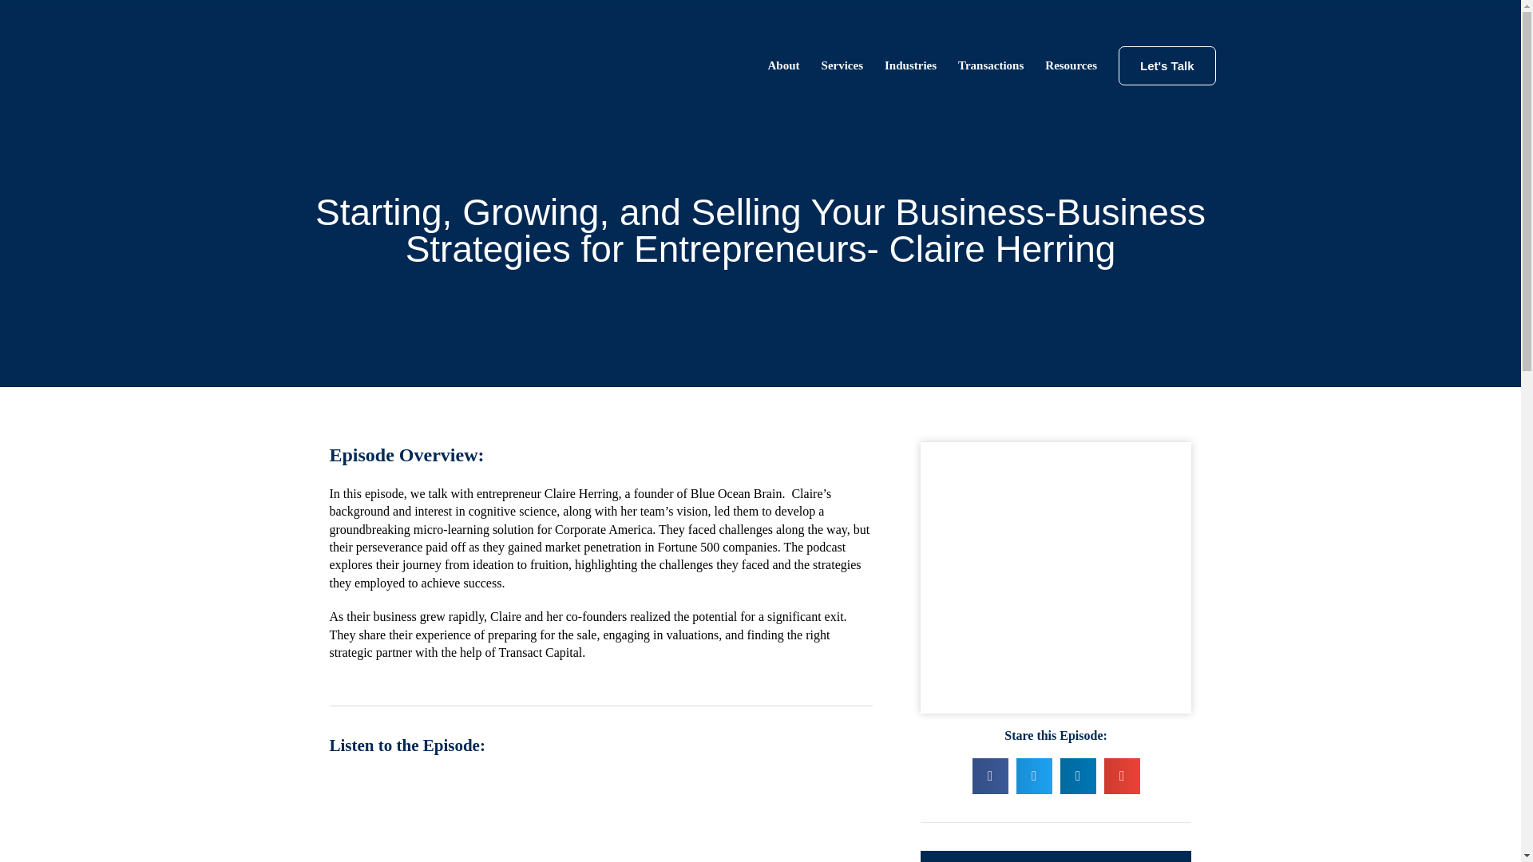 The width and height of the screenshot is (1533, 862). Describe the element at coordinates (784, 65) in the screenshot. I see `About` at that location.